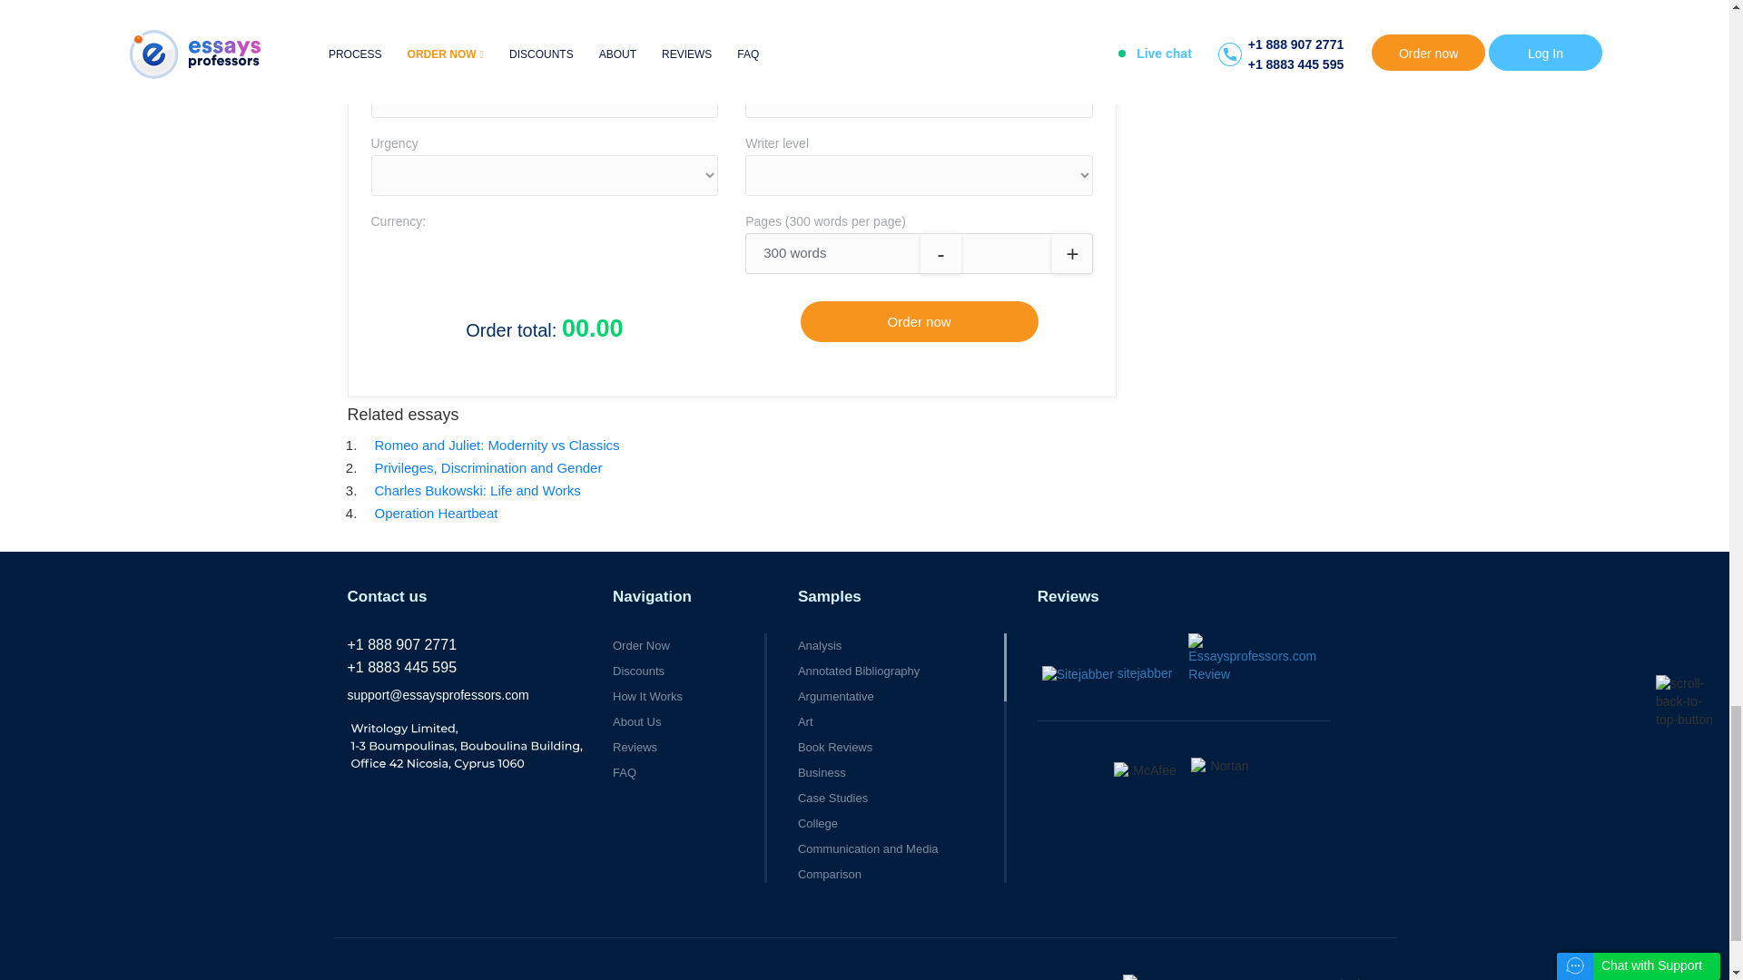 Image resolution: width=1743 pixels, height=980 pixels. Describe the element at coordinates (919, 321) in the screenshot. I see `Order now` at that location.